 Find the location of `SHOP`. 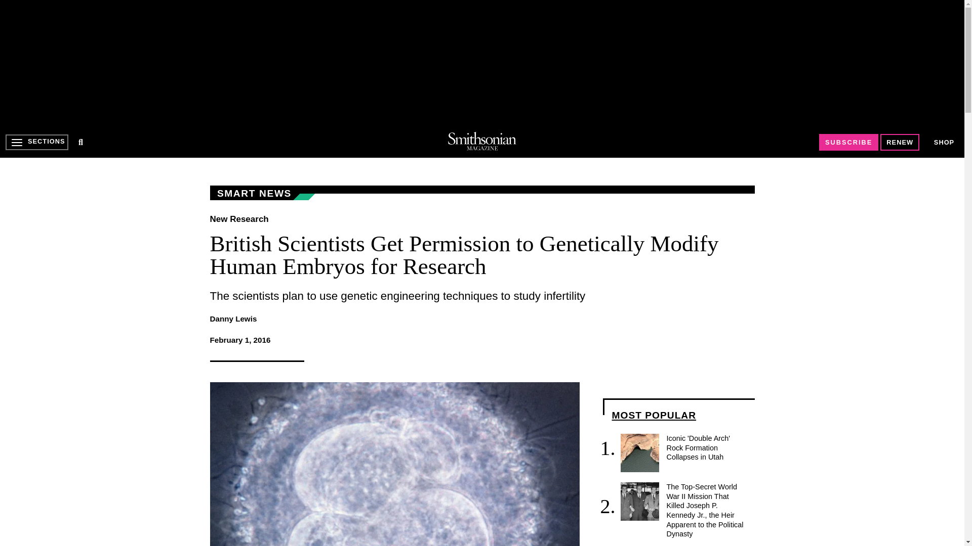

SHOP is located at coordinates (944, 143).